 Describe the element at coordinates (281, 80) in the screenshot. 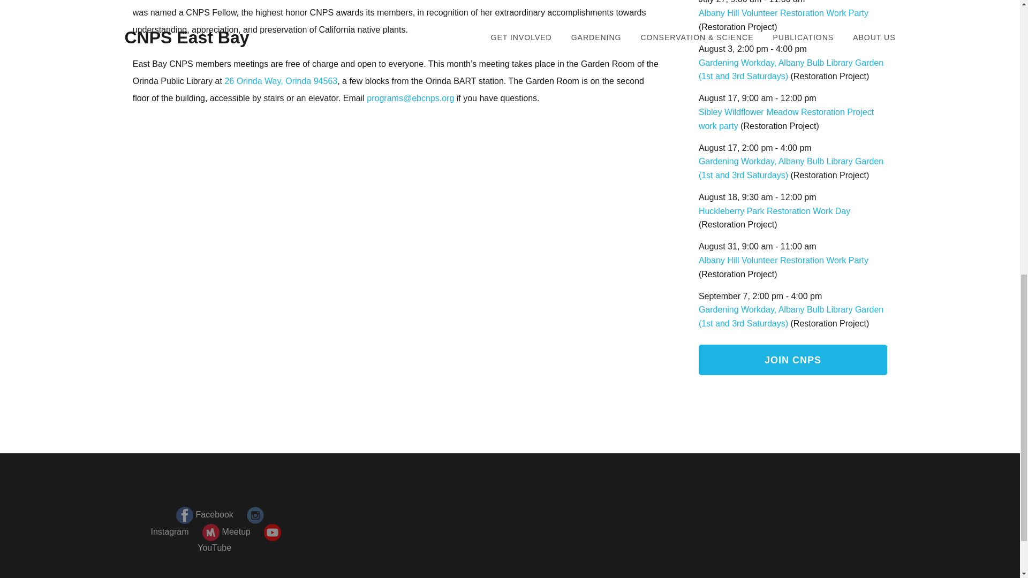

I see `26 Orinda Way, Orinda 94563` at that location.